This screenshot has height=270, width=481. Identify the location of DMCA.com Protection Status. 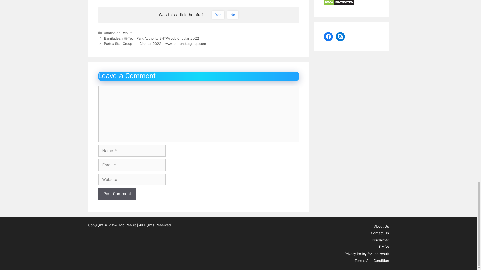
(339, 4).